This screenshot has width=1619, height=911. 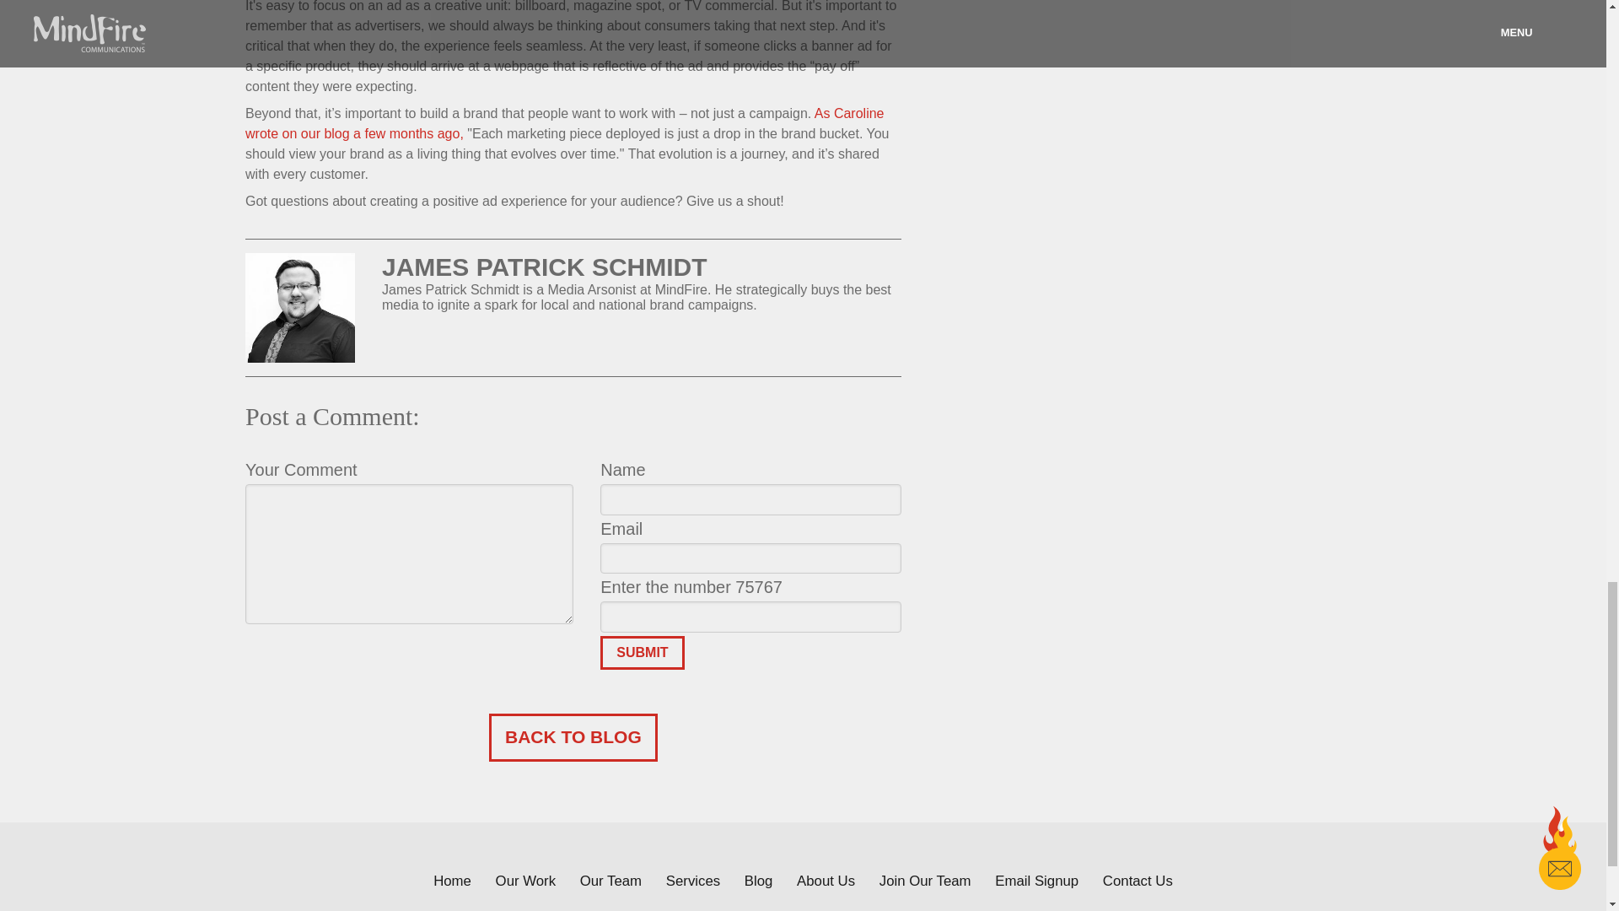 What do you see at coordinates (565, 123) in the screenshot?
I see `As Caroline wrote on our blog a few months ago,` at bounding box center [565, 123].